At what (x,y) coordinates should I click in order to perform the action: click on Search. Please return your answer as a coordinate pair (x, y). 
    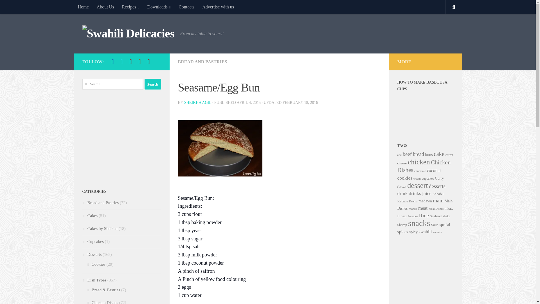
    Looking at the image, I should click on (153, 84).